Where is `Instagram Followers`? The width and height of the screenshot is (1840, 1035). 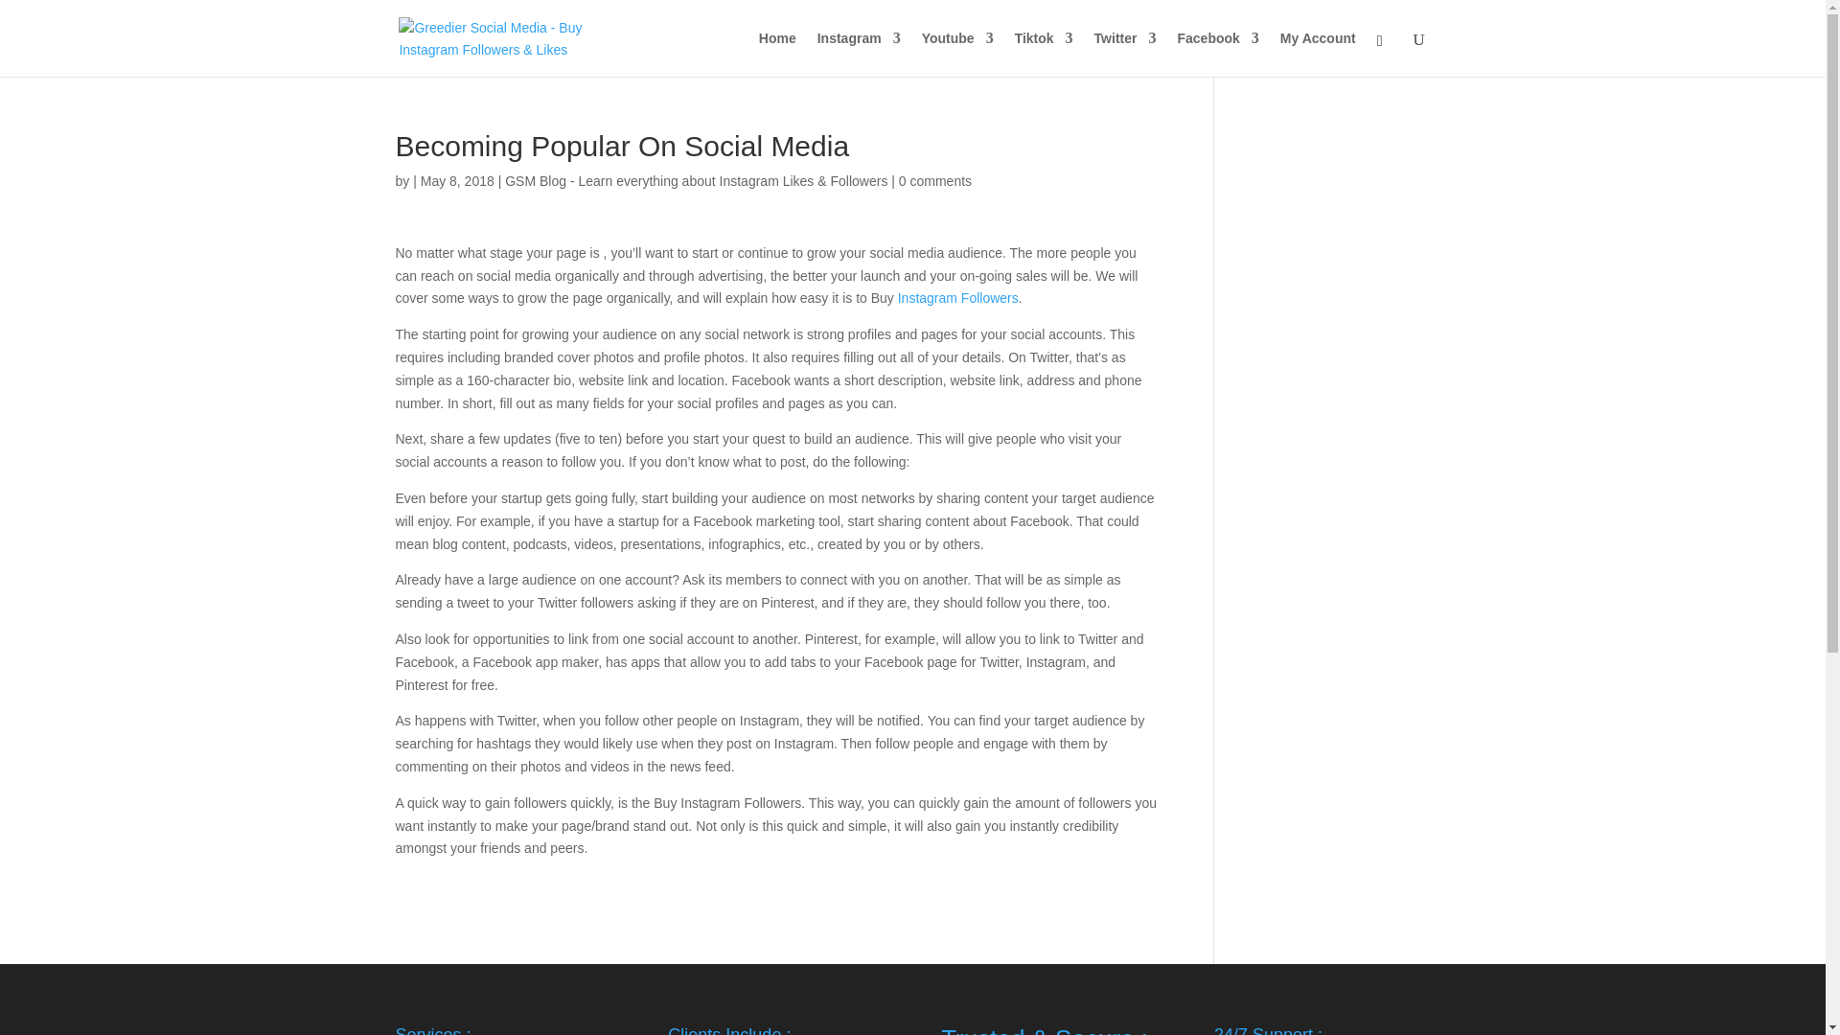
Instagram Followers is located at coordinates (958, 297).